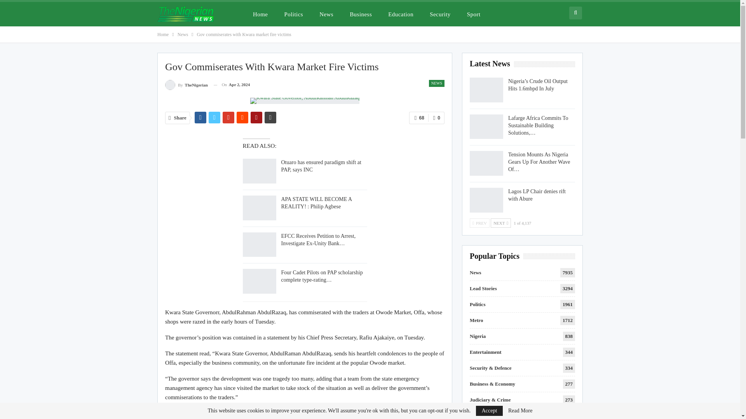 This screenshot has height=419, width=746. What do you see at coordinates (186, 85) in the screenshot?
I see `By TheNigerian` at bounding box center [186, 85].